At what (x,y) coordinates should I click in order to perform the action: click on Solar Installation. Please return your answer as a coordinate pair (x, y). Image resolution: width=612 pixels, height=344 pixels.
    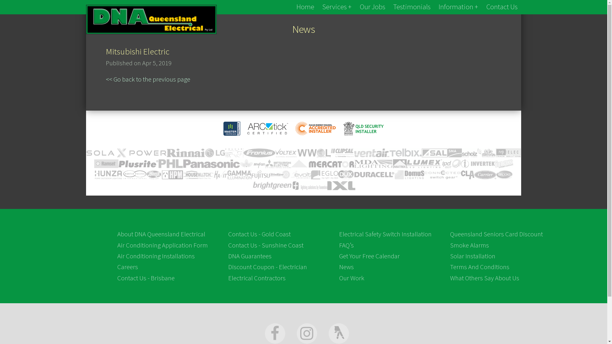
    Looking at the image, I should click on (473, 256).